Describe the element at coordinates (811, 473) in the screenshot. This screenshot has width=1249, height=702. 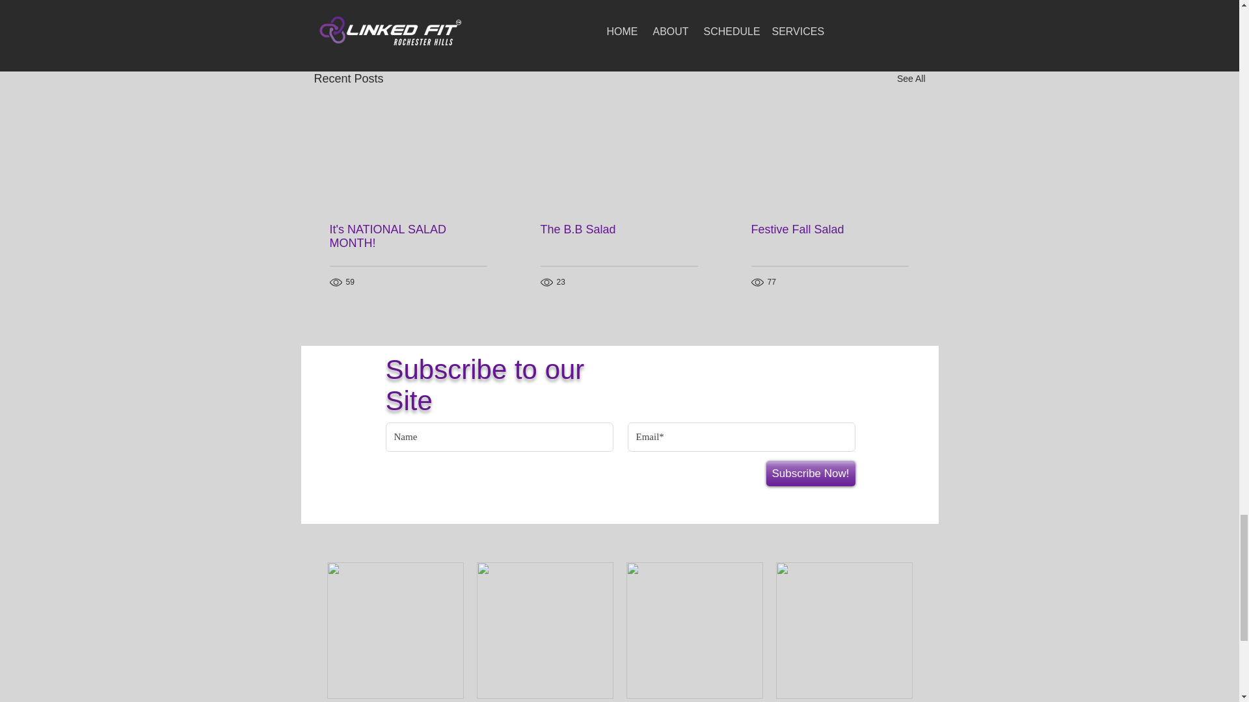
I see `Subscribe Now!` at that location.